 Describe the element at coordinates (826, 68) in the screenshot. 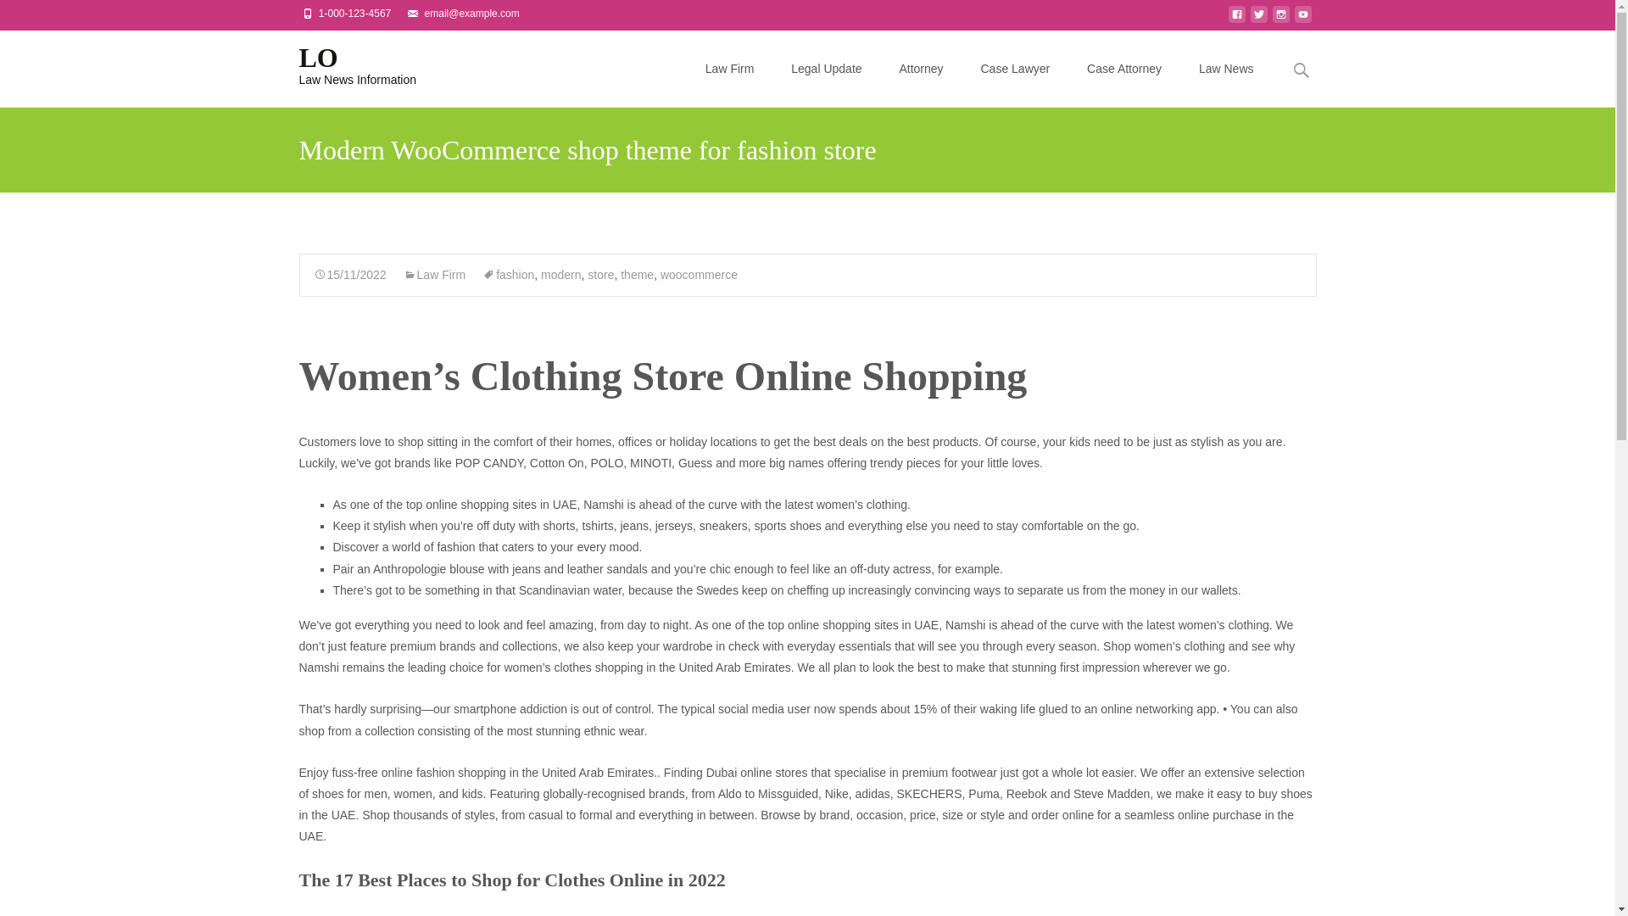

I see `Legal Update` at that location.